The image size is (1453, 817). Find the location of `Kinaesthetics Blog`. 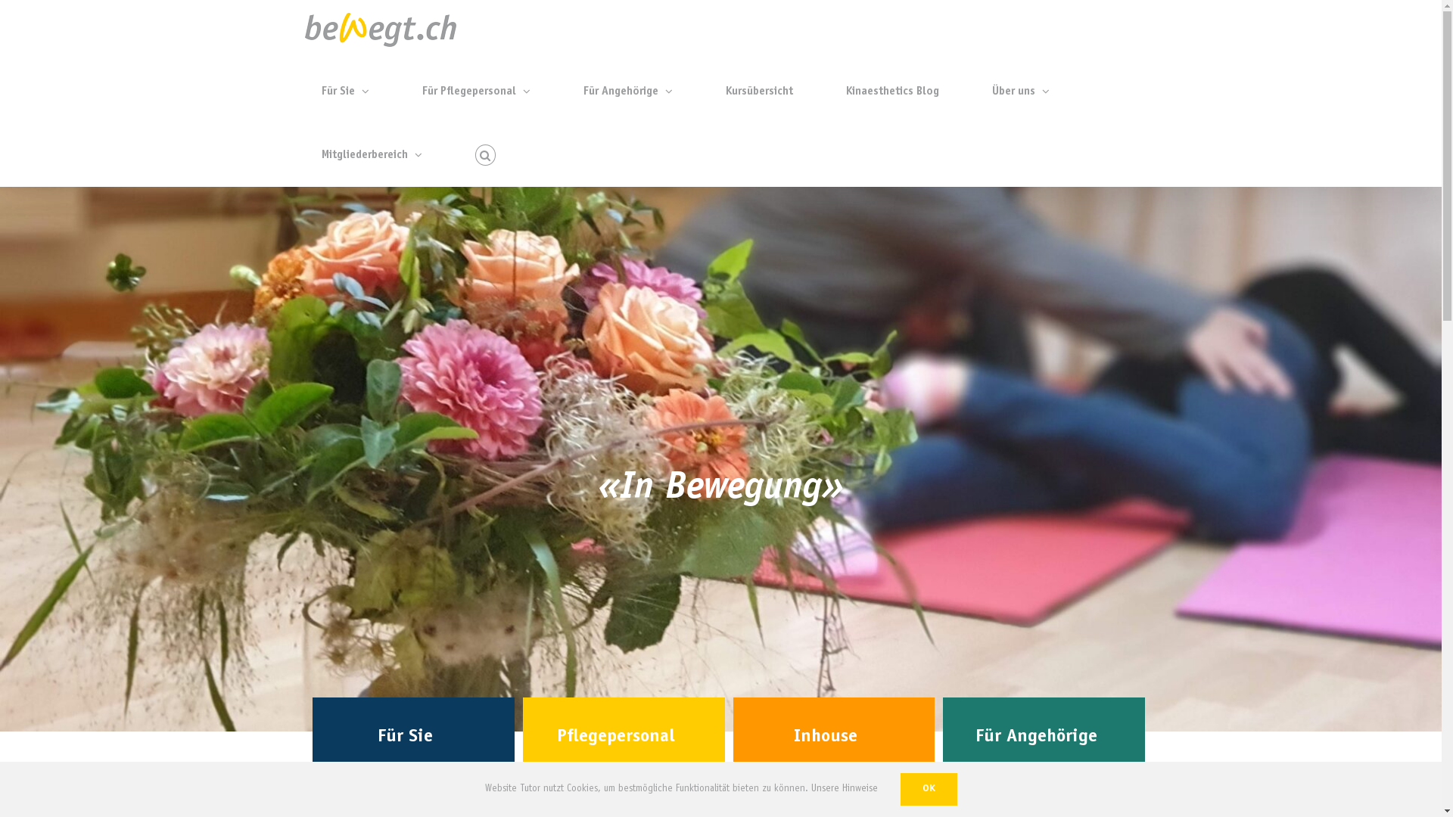

Kinaesthetics Blog is located at coordinates (893, 92).